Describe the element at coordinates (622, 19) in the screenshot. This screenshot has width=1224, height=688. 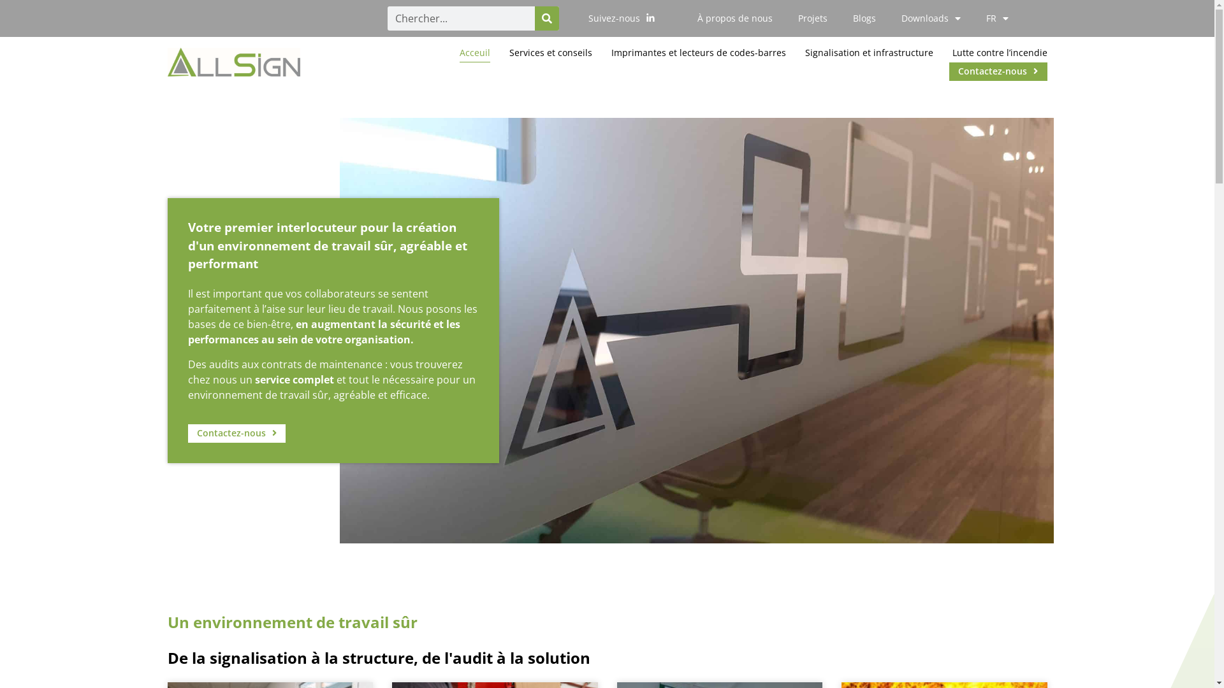
I see `Suivez-nous` at that location.